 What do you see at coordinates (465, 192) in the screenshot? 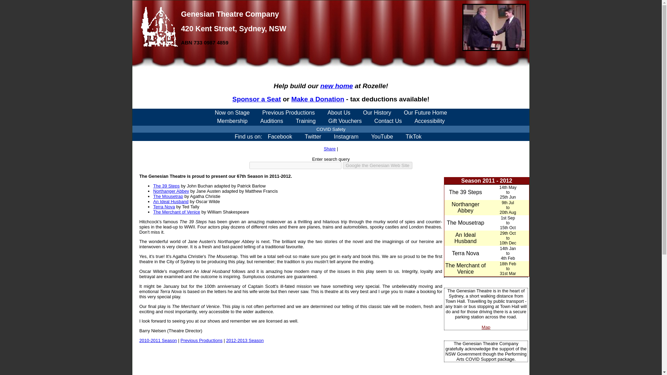
I see `The 39 Steps` at bounding box center [465, 192].